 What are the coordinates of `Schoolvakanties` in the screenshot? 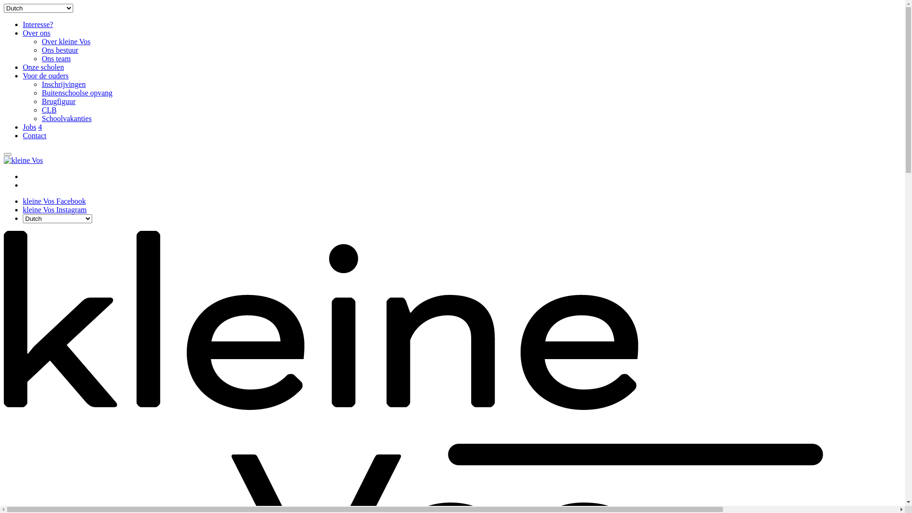 It's located at (66, 119).